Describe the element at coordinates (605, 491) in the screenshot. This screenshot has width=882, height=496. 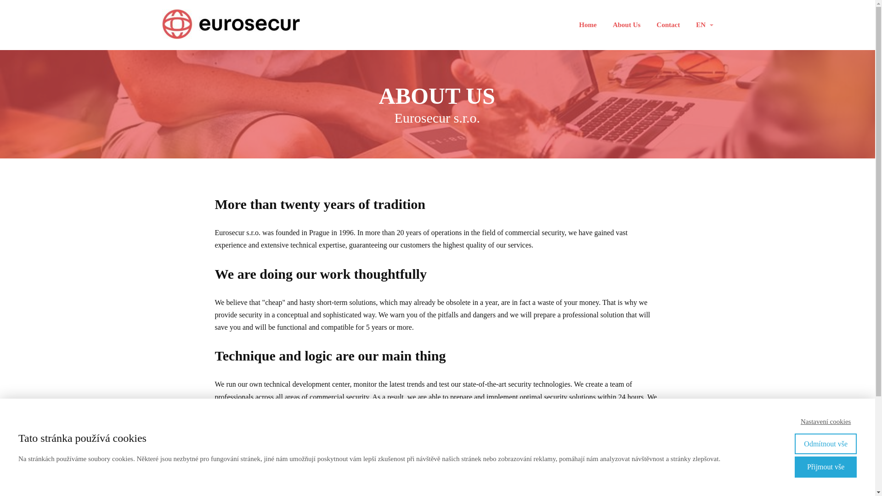
I see `General Terms and Conditions Eurosecur s.r.o.` at that location.